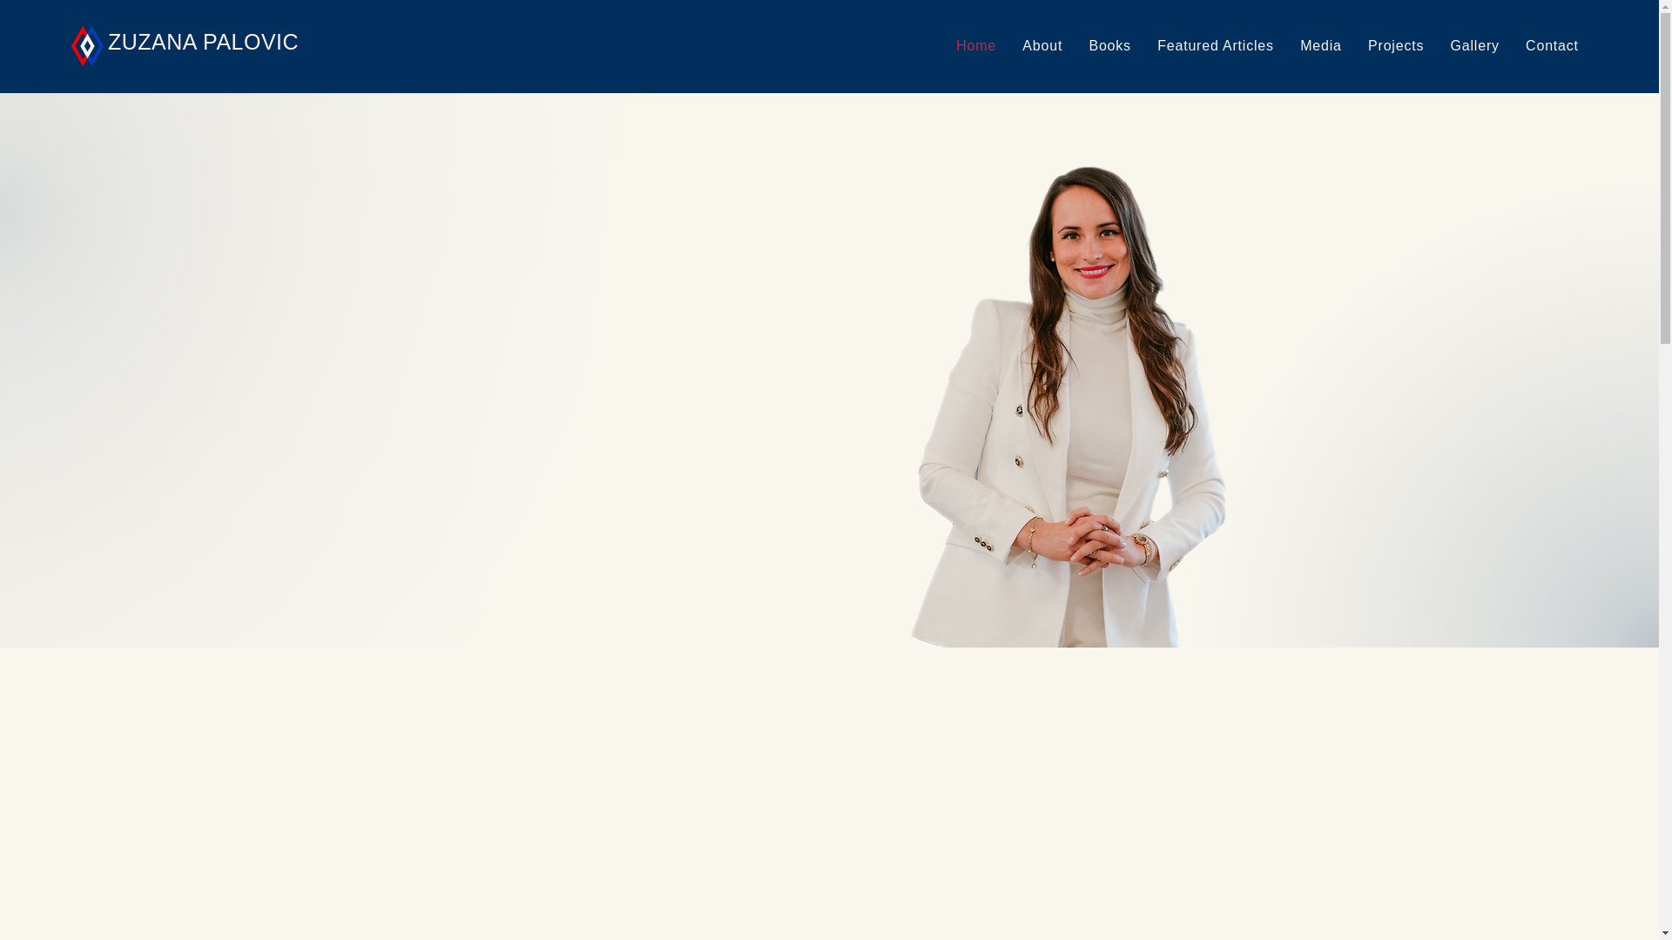 The image size is (1672, 940). What do you see at coordinates (1474, 45) in the screenshot?
I see `Gallery` at bounding box center [1474, 45].